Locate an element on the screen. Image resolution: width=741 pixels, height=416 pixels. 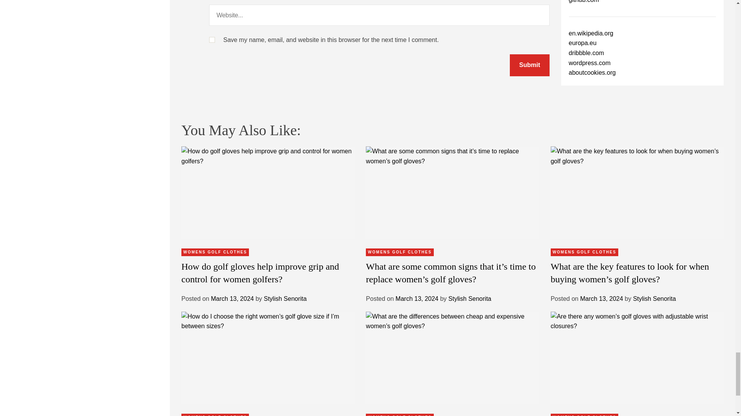
yes is located at coordinates (211, 40).